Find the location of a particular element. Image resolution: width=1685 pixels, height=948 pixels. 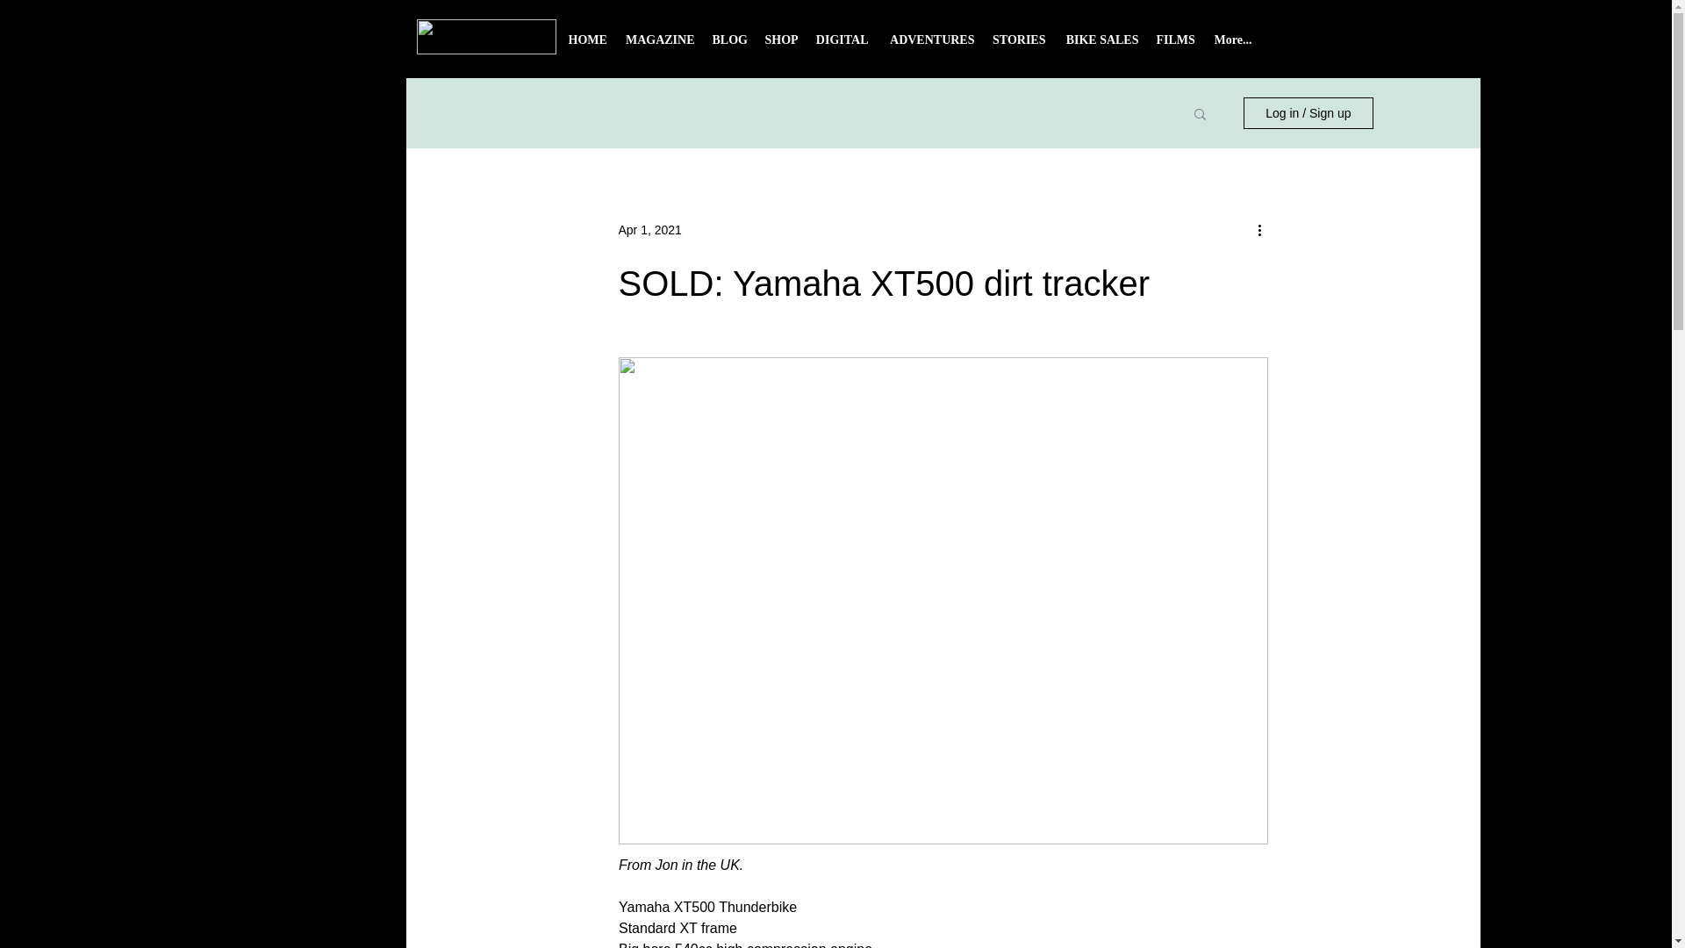

FILMS is located at coordinates (1176, 46).